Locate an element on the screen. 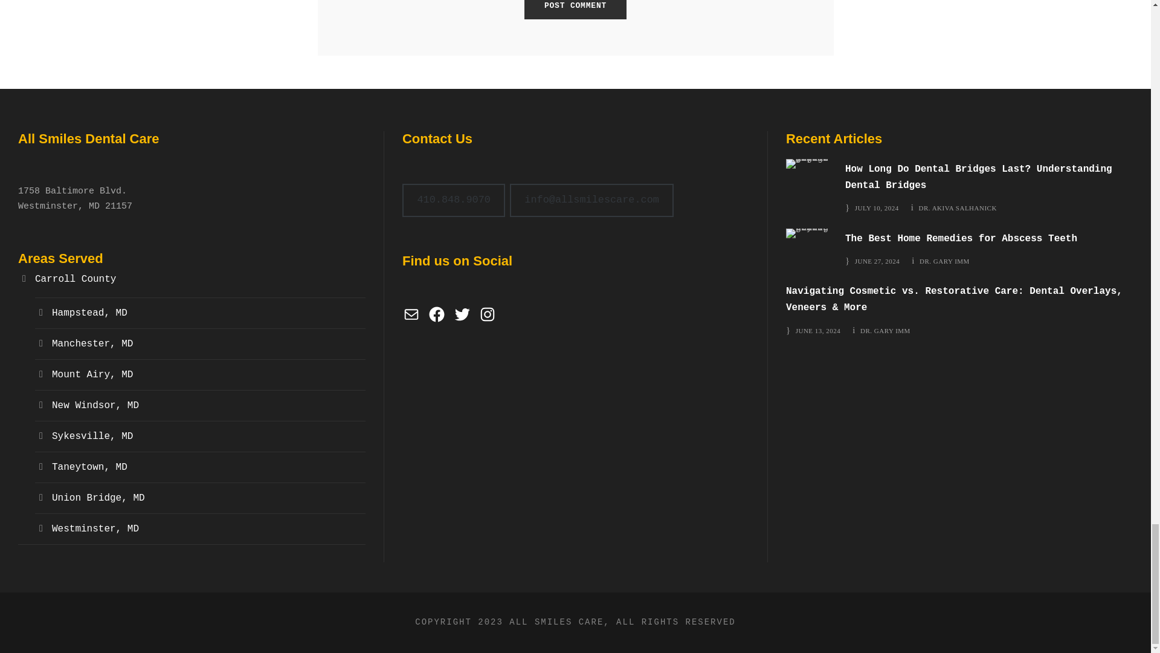 The width and height of the screenshot is (1160, 653). Posts by Dr. Gary Imm is located at coordinates (945, 261).